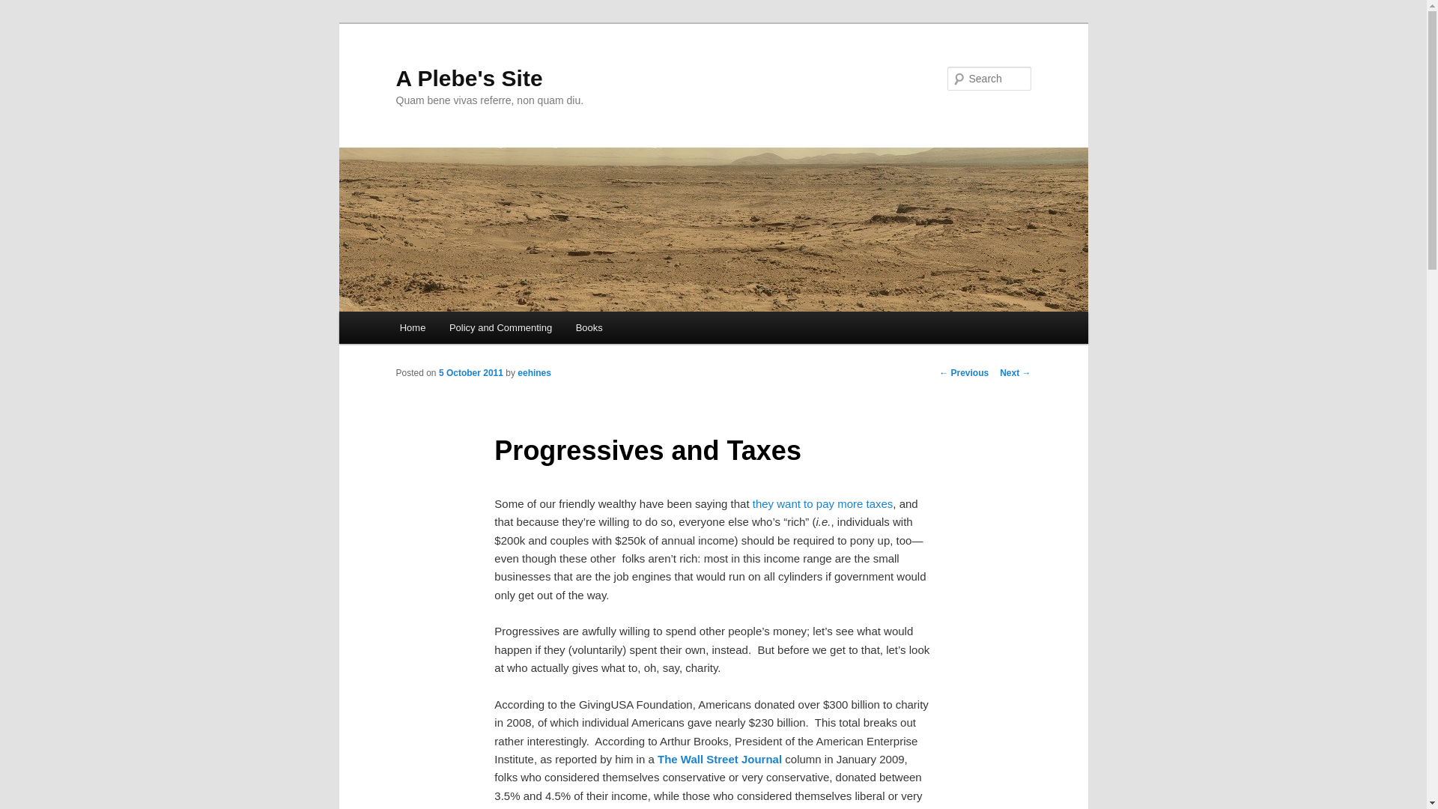  I want to click on 5 October 2011, so click(470, 373).